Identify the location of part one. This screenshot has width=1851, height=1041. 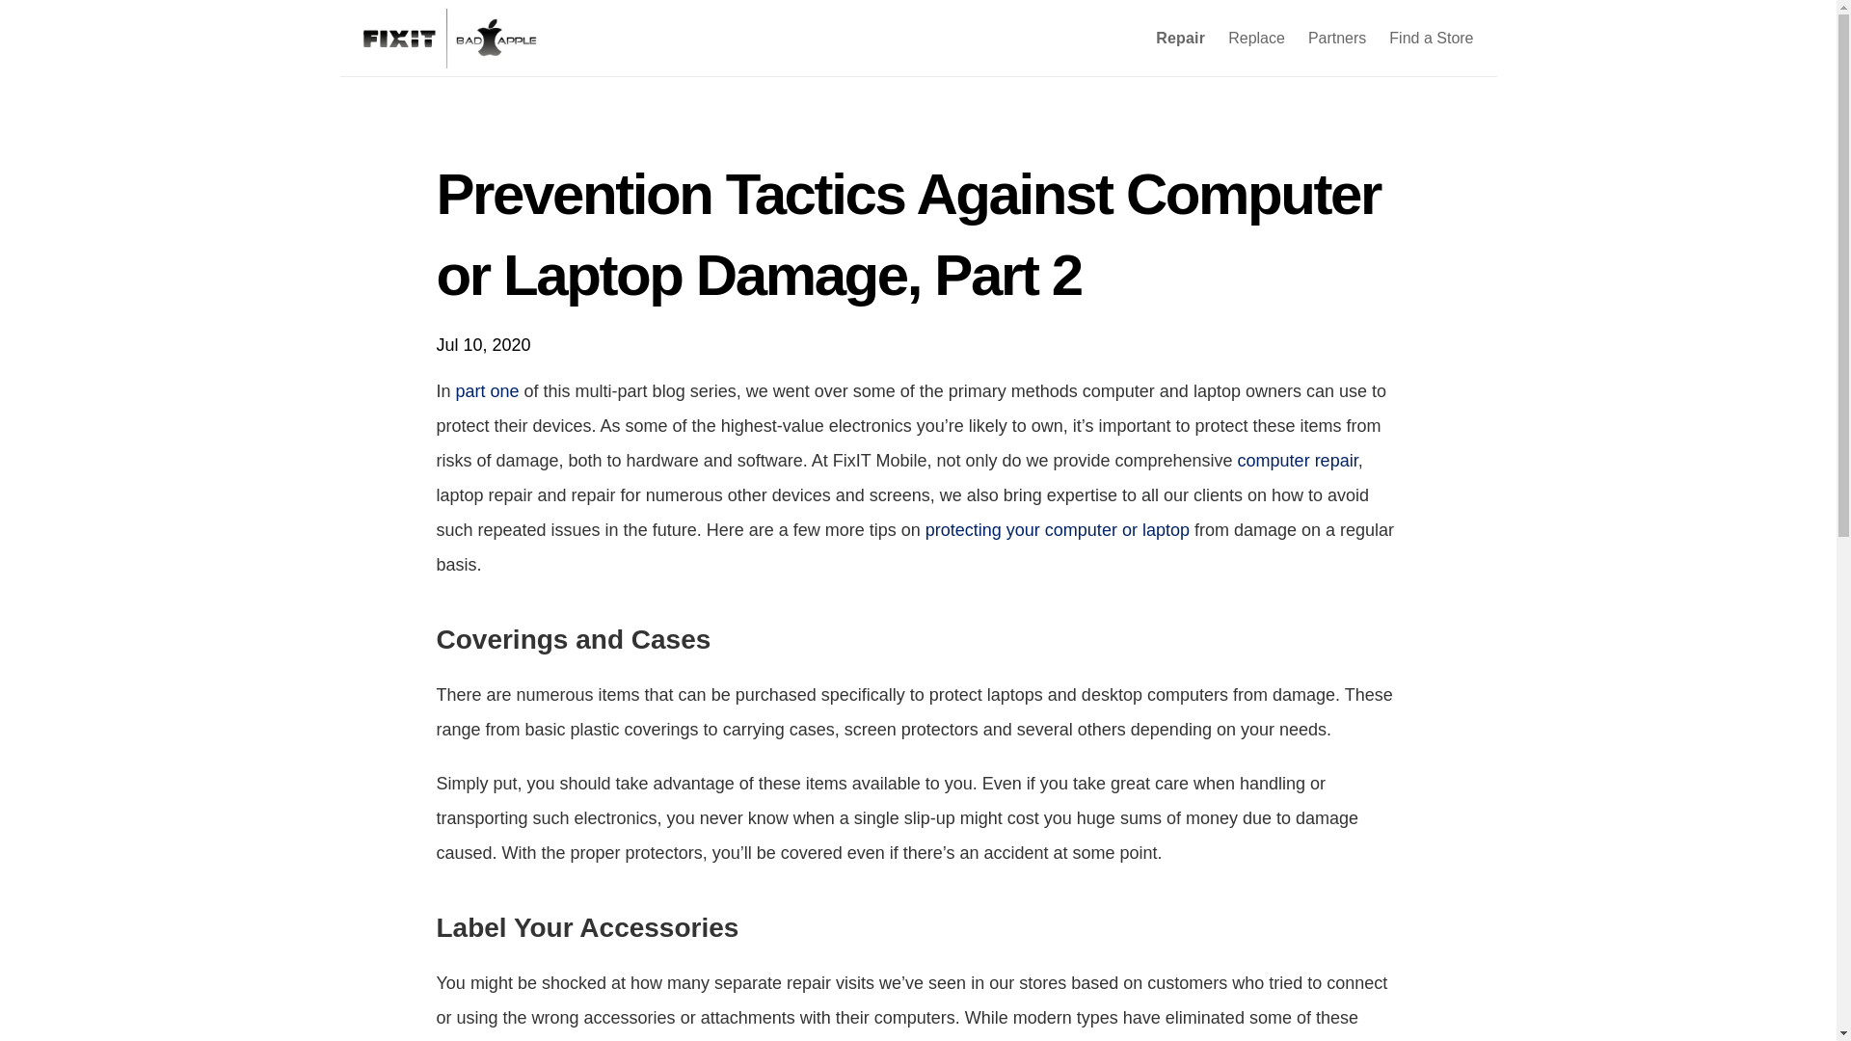
(488, 391).